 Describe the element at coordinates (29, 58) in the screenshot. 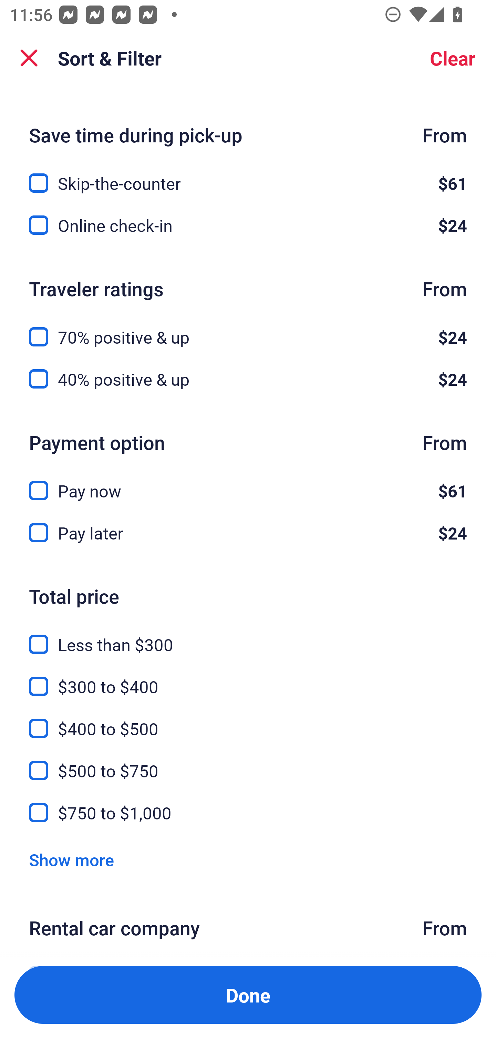

I see `Close Sort and Filter` at that location.